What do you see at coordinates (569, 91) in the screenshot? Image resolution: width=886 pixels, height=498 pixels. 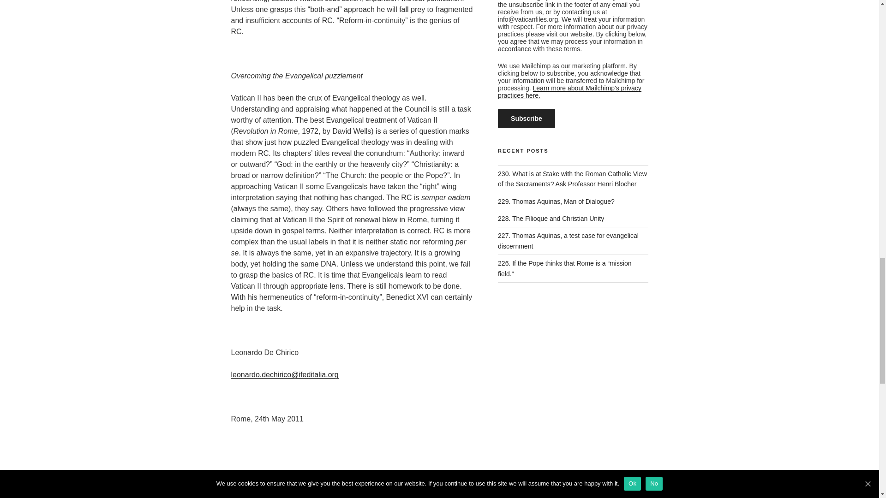 I see `Learn more about Mailchimp's privacy practices here.` at bounding box center [569, 91].